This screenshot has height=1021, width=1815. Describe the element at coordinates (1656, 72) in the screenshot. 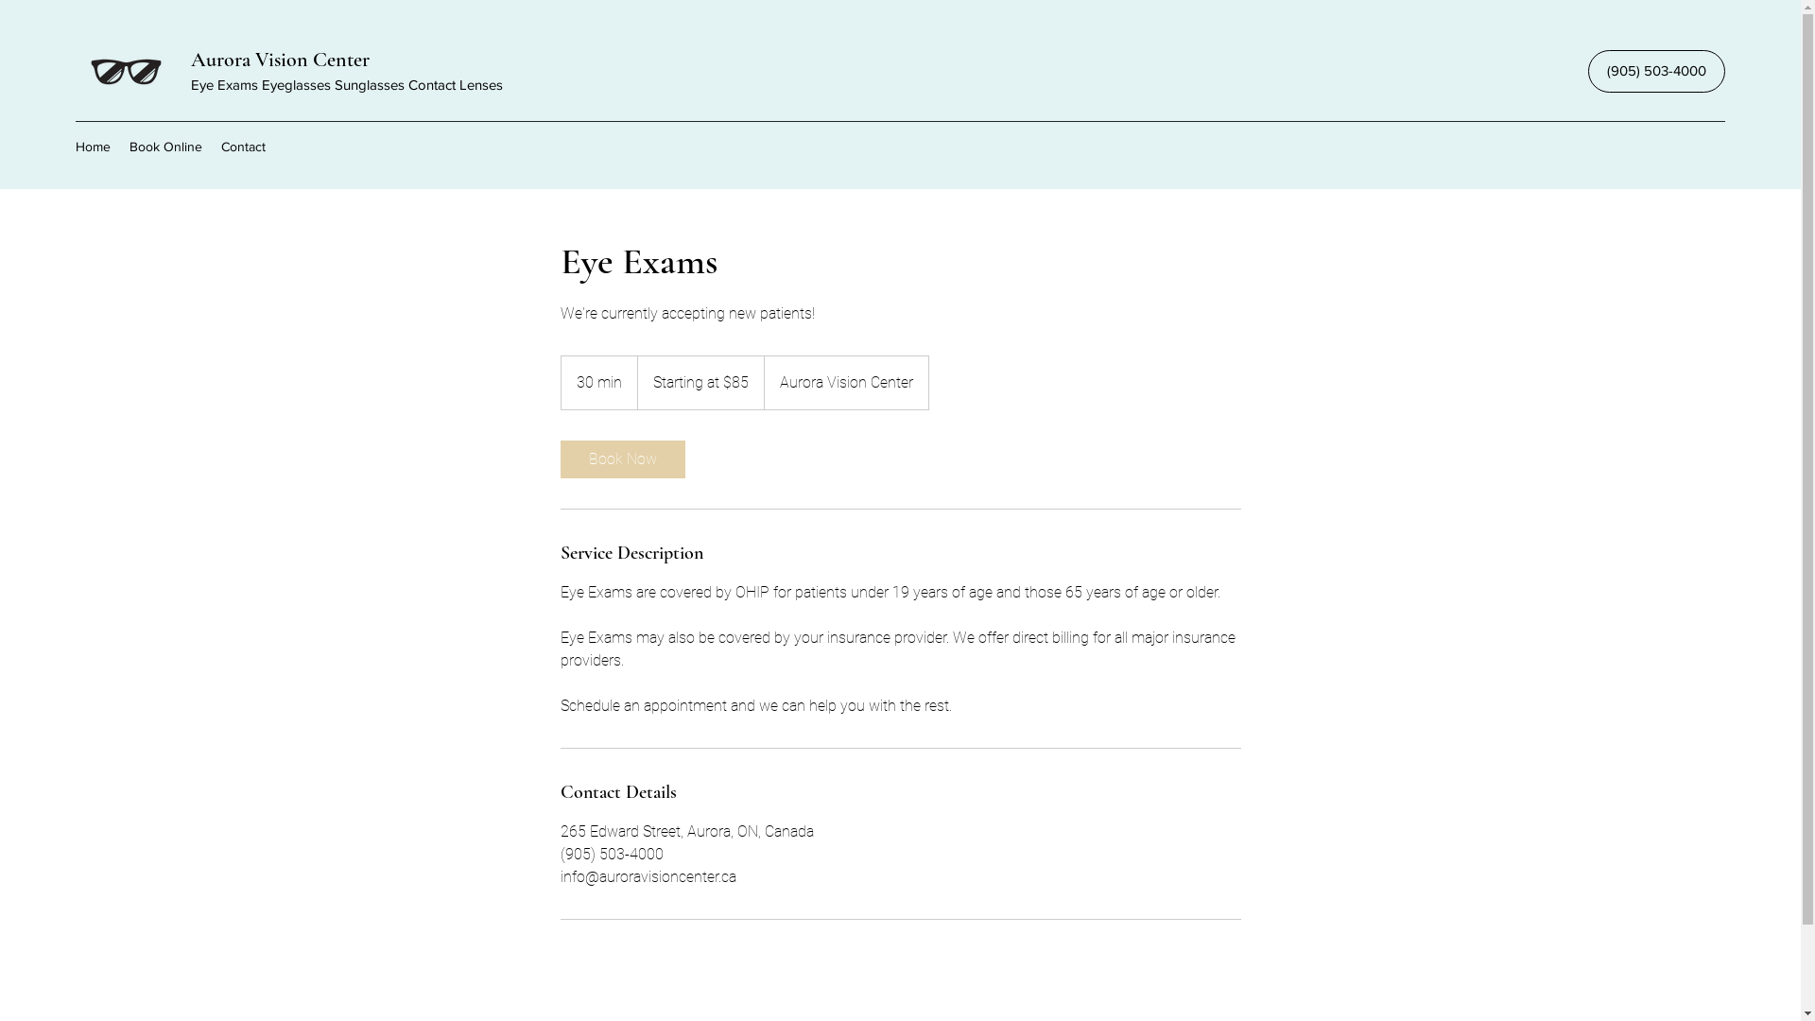

I see `(905) 503-4000` at that location.